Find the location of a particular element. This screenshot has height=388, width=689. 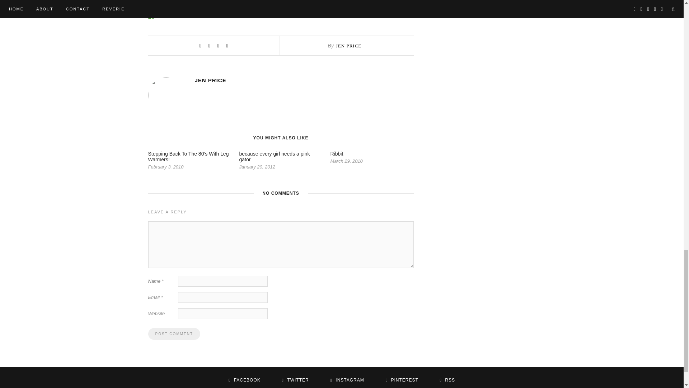

TWITTER is located at coordinates (295, 380).